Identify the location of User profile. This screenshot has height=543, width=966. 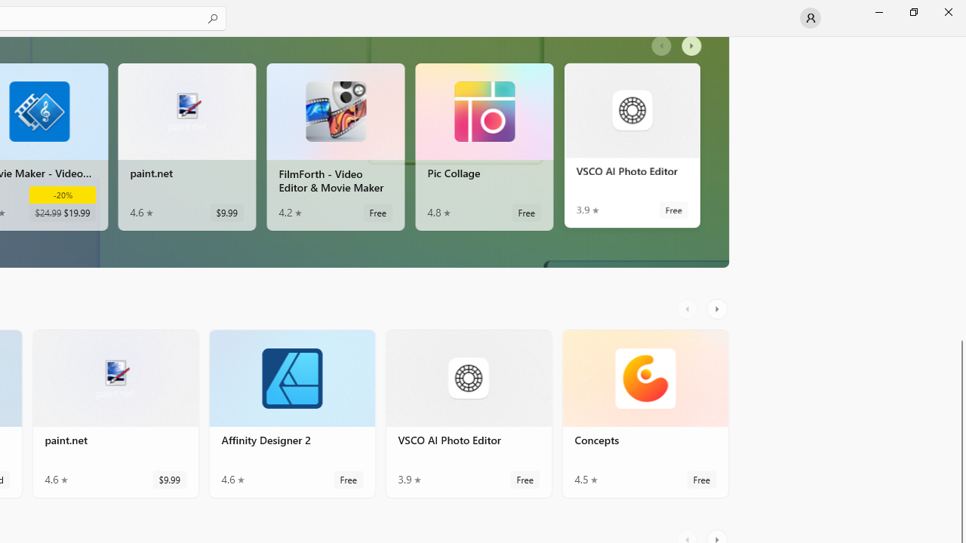
(811, 18).